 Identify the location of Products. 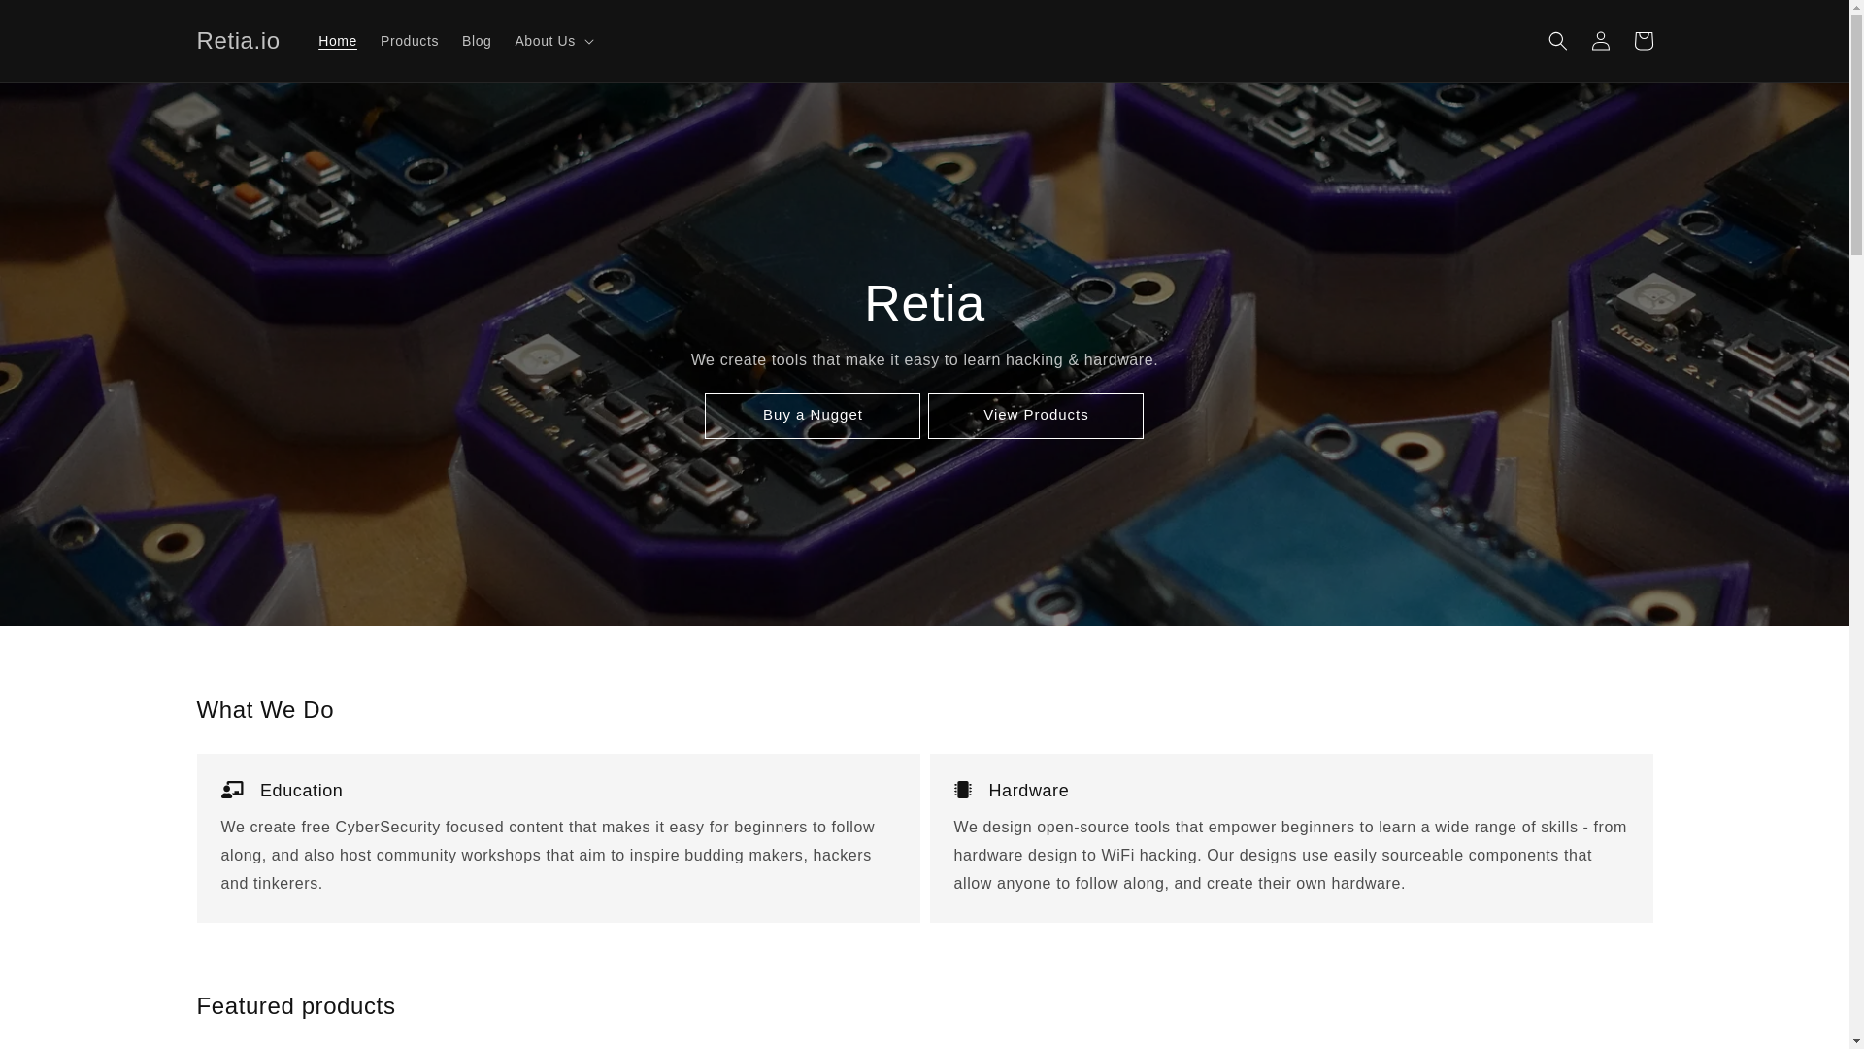
(410, 40).